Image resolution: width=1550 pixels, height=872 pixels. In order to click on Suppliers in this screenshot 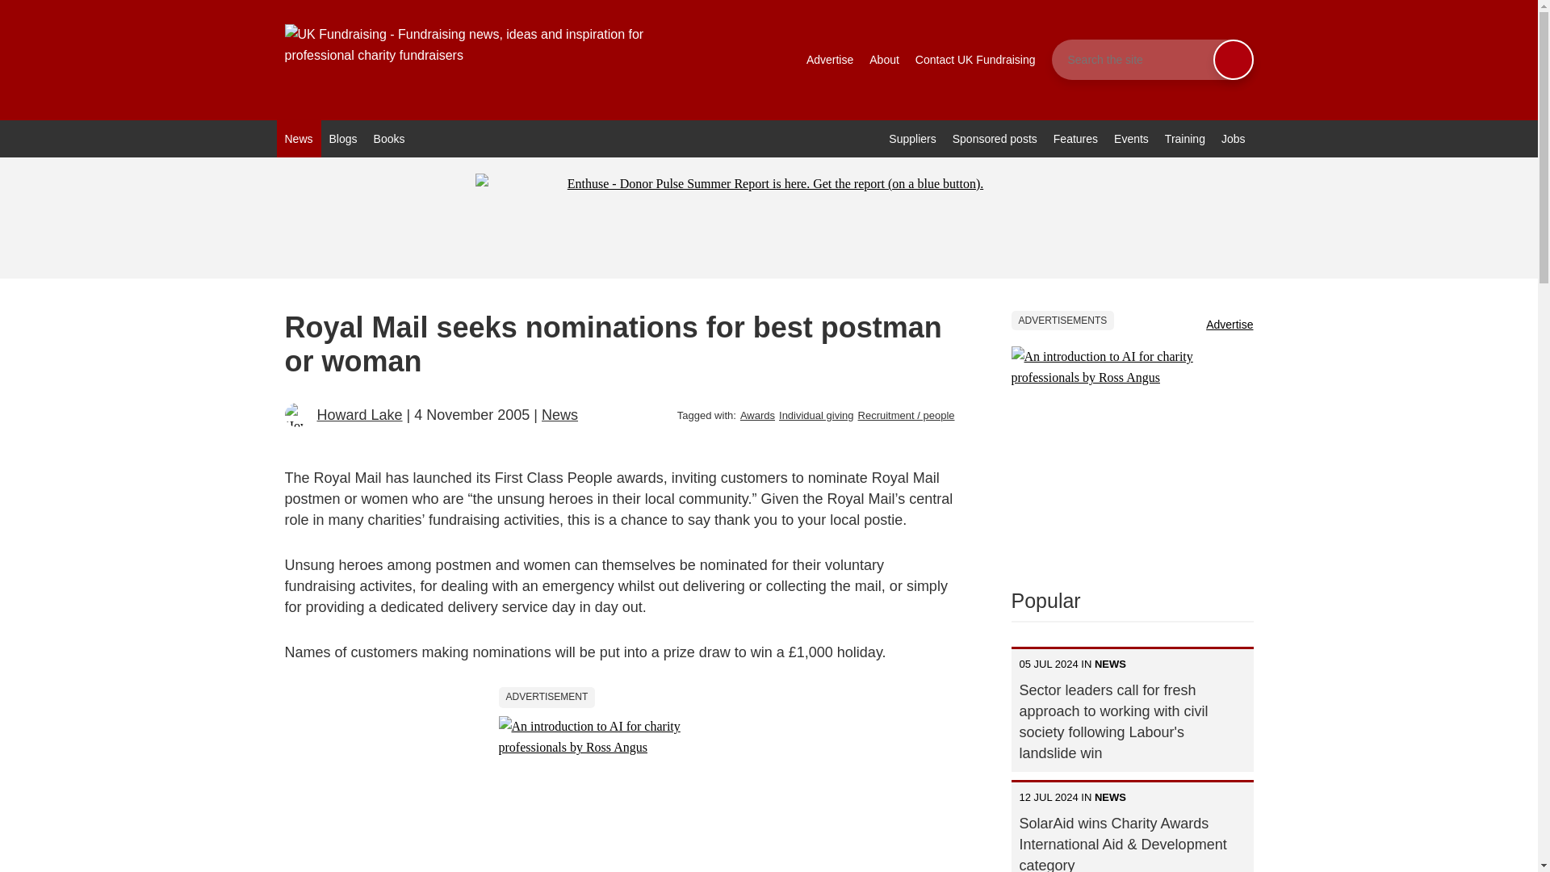, I will do `click(912, 139)`.